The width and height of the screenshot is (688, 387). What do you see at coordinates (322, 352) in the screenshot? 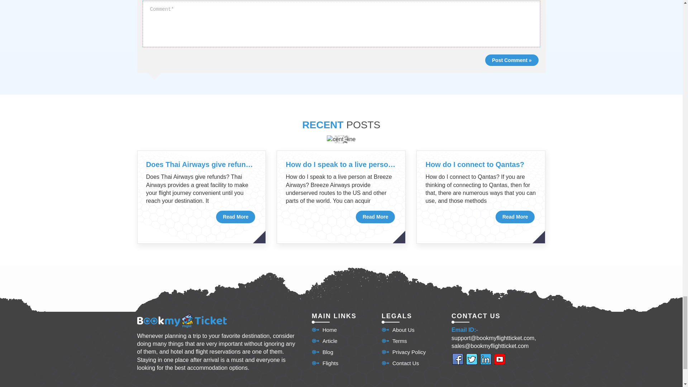
I see `Blog` at bounding box center [322, 352].